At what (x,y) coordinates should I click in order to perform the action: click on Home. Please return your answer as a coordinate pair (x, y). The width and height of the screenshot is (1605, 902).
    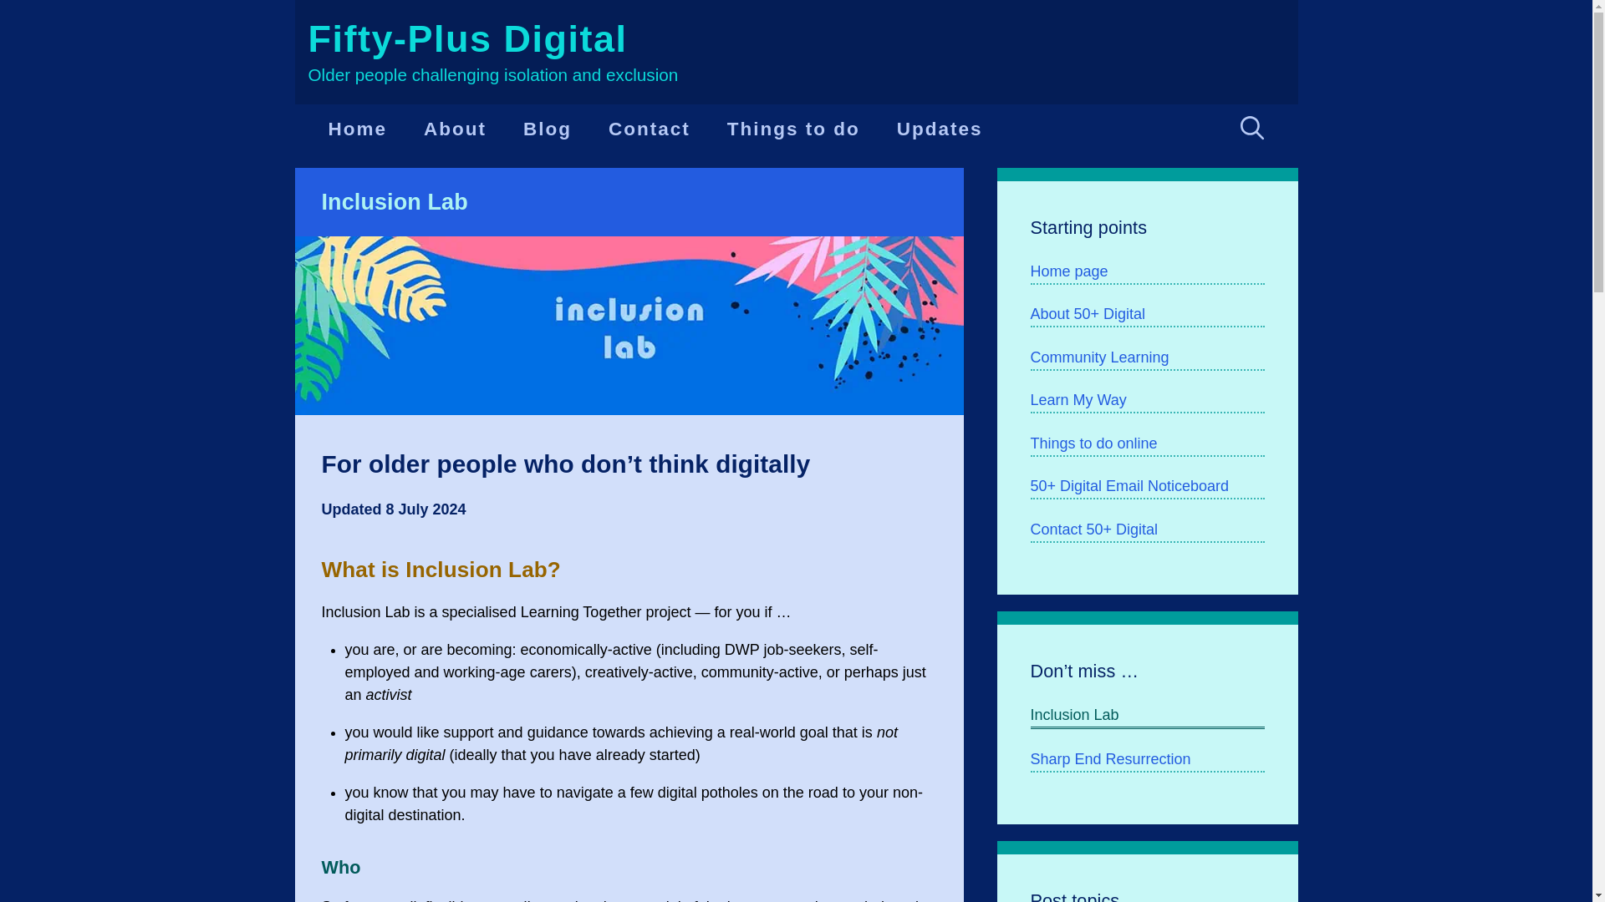
    Looking at the image, I should click on (358, 129).